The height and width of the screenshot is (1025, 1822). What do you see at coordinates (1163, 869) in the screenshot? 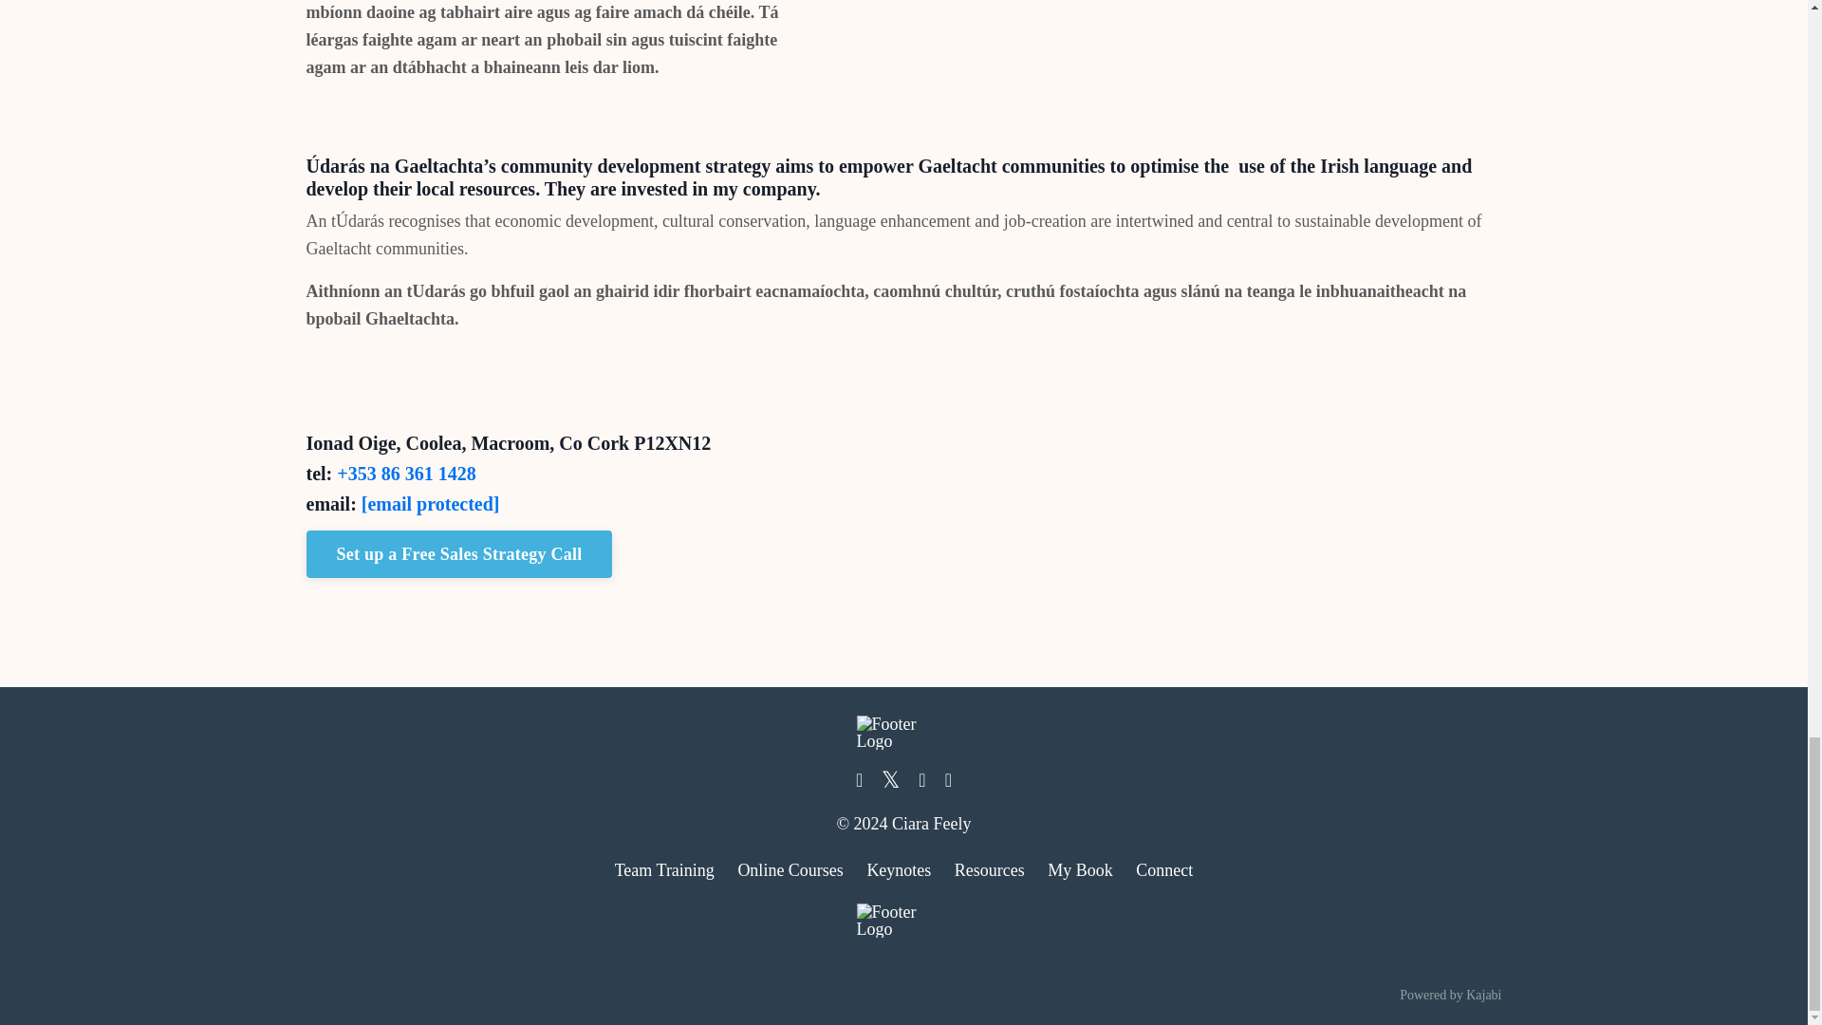
I see `Connect` at bounding box center [1163, 869].